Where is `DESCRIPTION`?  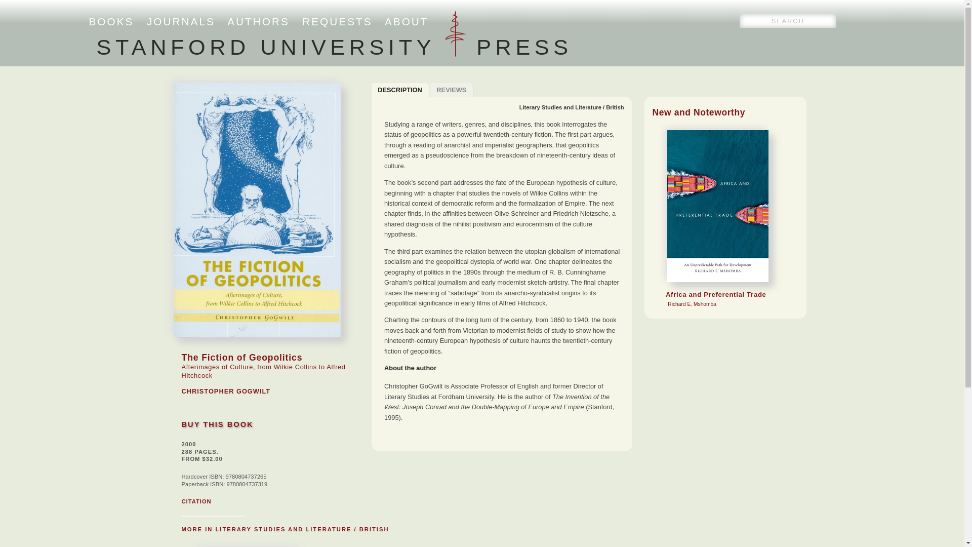 DESCRIPTION is located at coordinates (400, 90).